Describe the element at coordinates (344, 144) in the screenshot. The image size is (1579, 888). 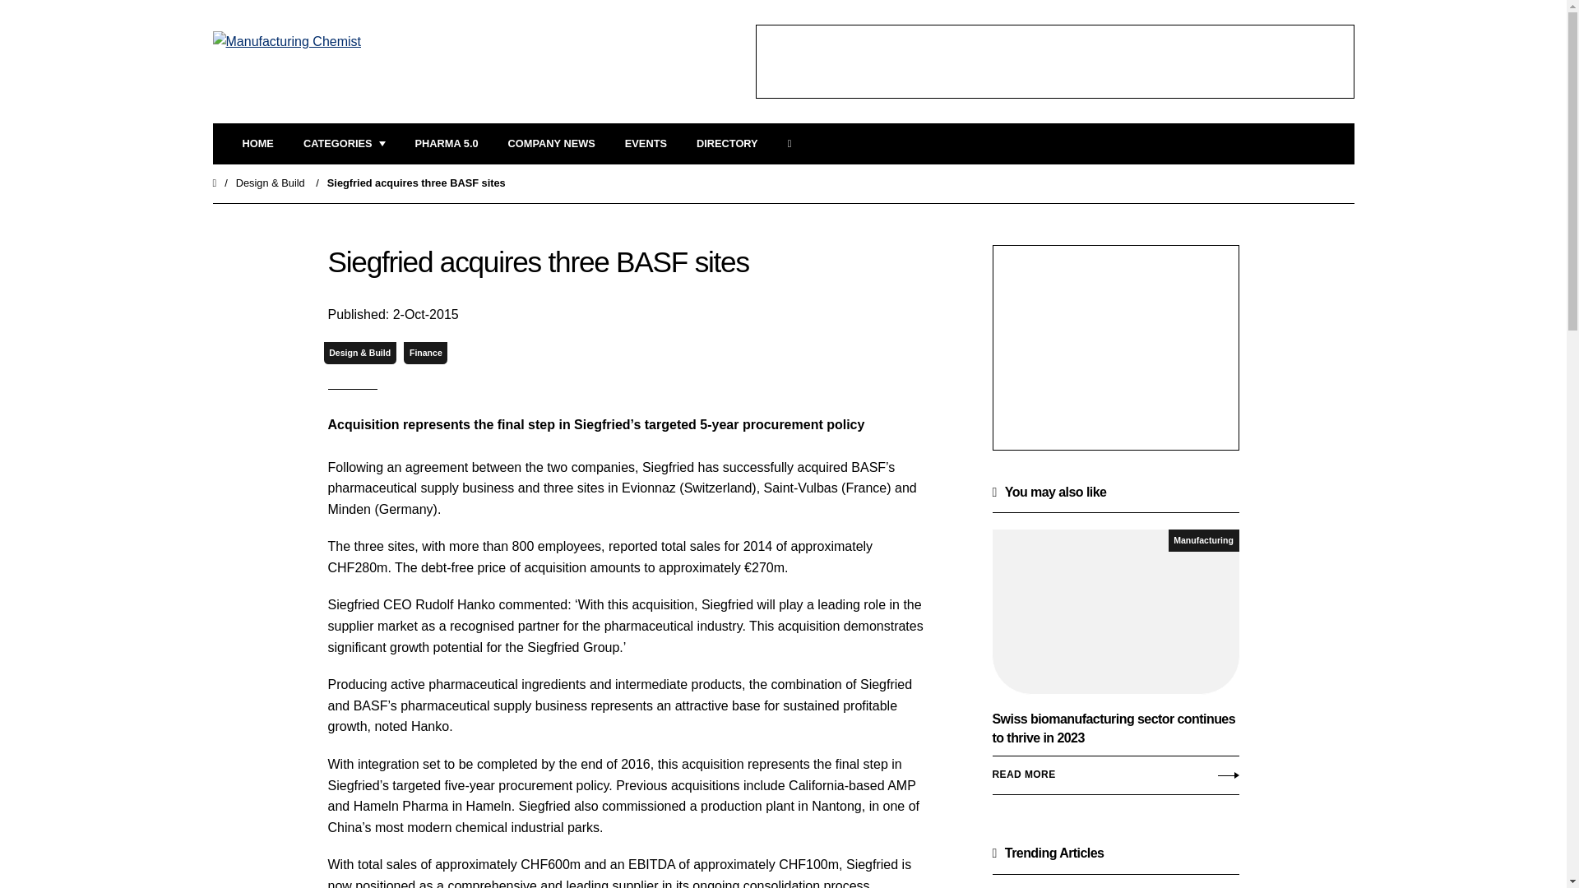
I see `CATEGORIES` at that location.